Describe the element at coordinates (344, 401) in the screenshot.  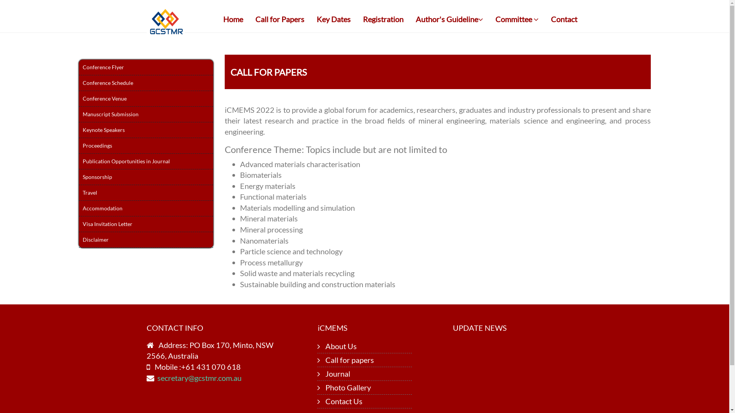
I see `Contact Us` at that location.